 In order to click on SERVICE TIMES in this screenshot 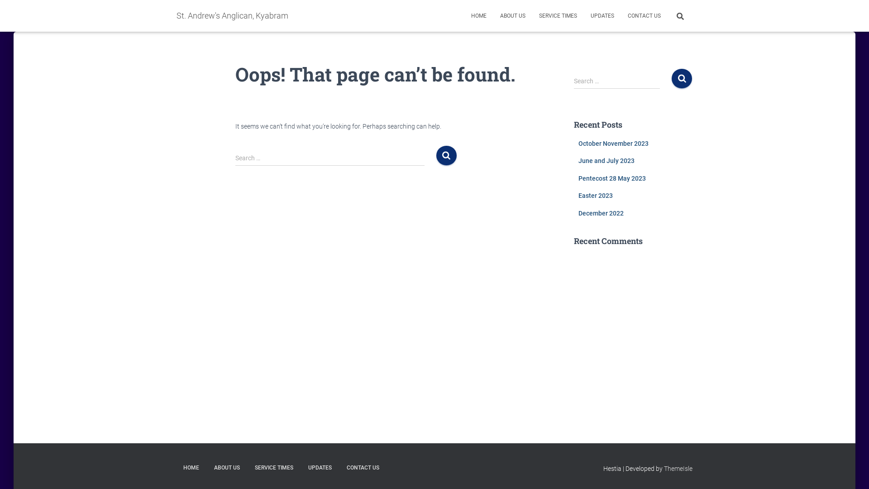, I will do `click(558, 16)`.